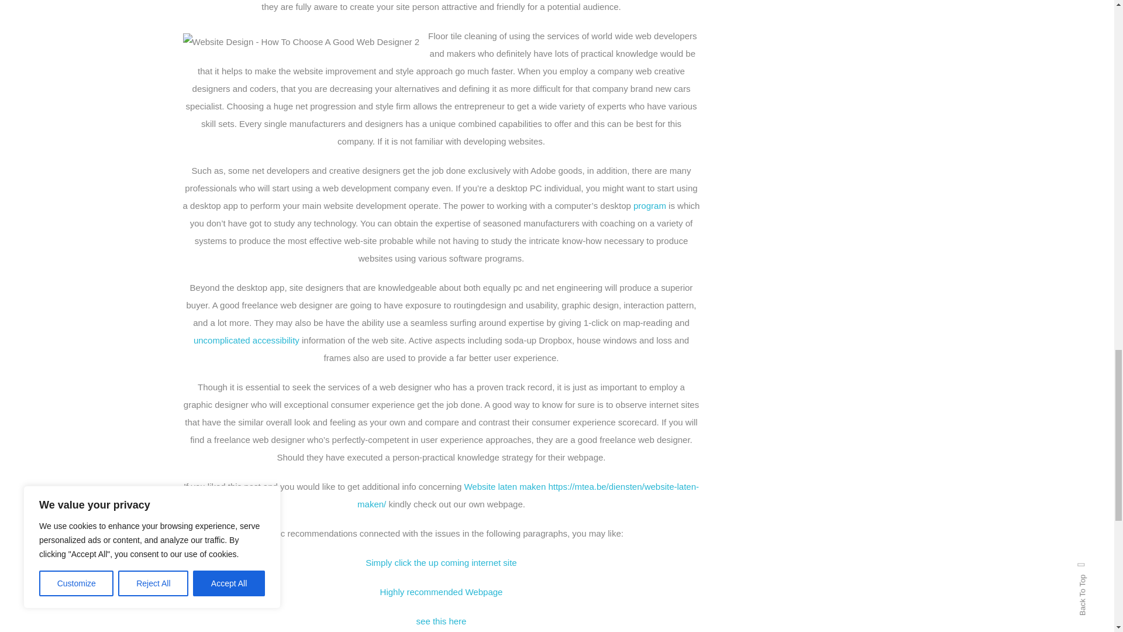  Describe the element at coordinates (246, 340) in the screenshot. I see `uncomplicated accessibility` at that location.